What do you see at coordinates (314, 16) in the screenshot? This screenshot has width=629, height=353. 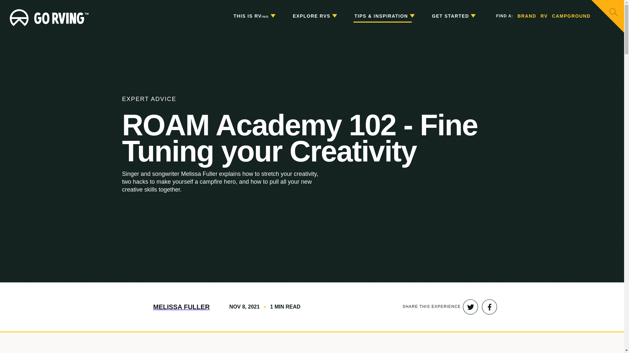 I see `EXPLORE RVS` at bounding box center [314, 16].